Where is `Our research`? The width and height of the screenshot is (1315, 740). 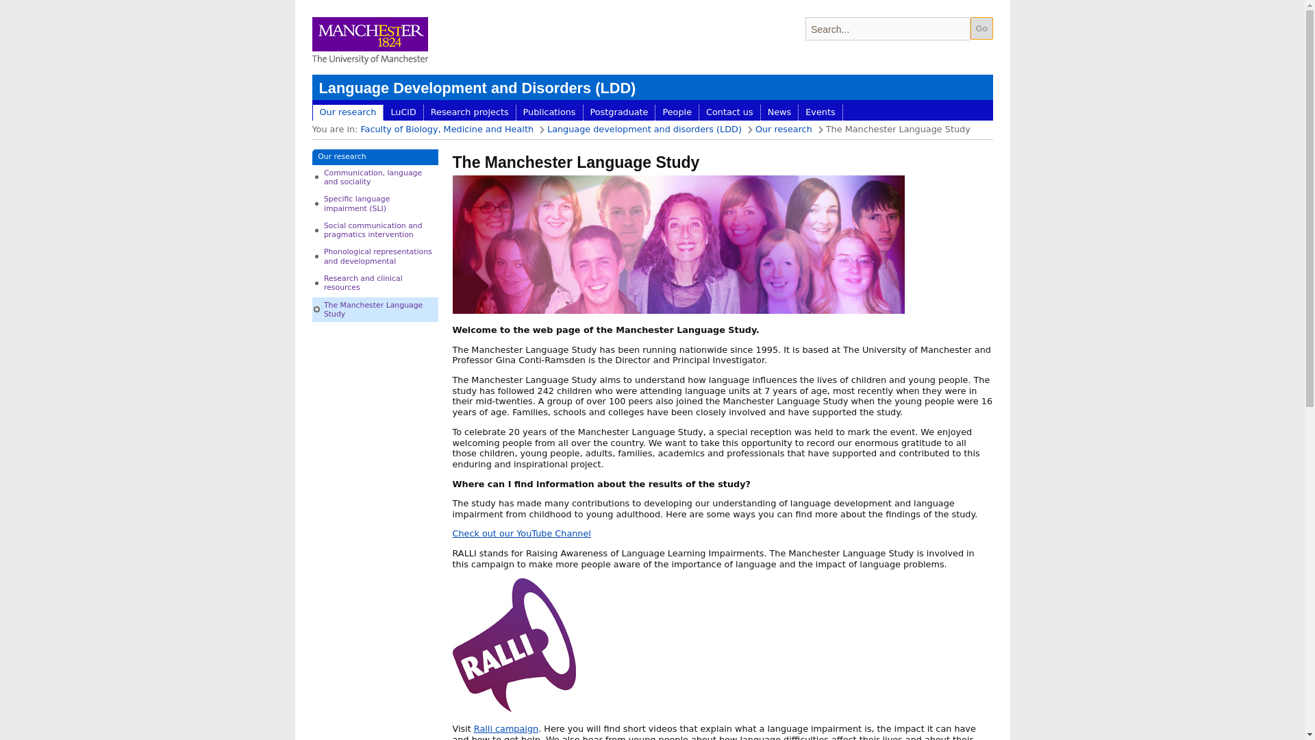
Our research is located at coordinates (375, 157).